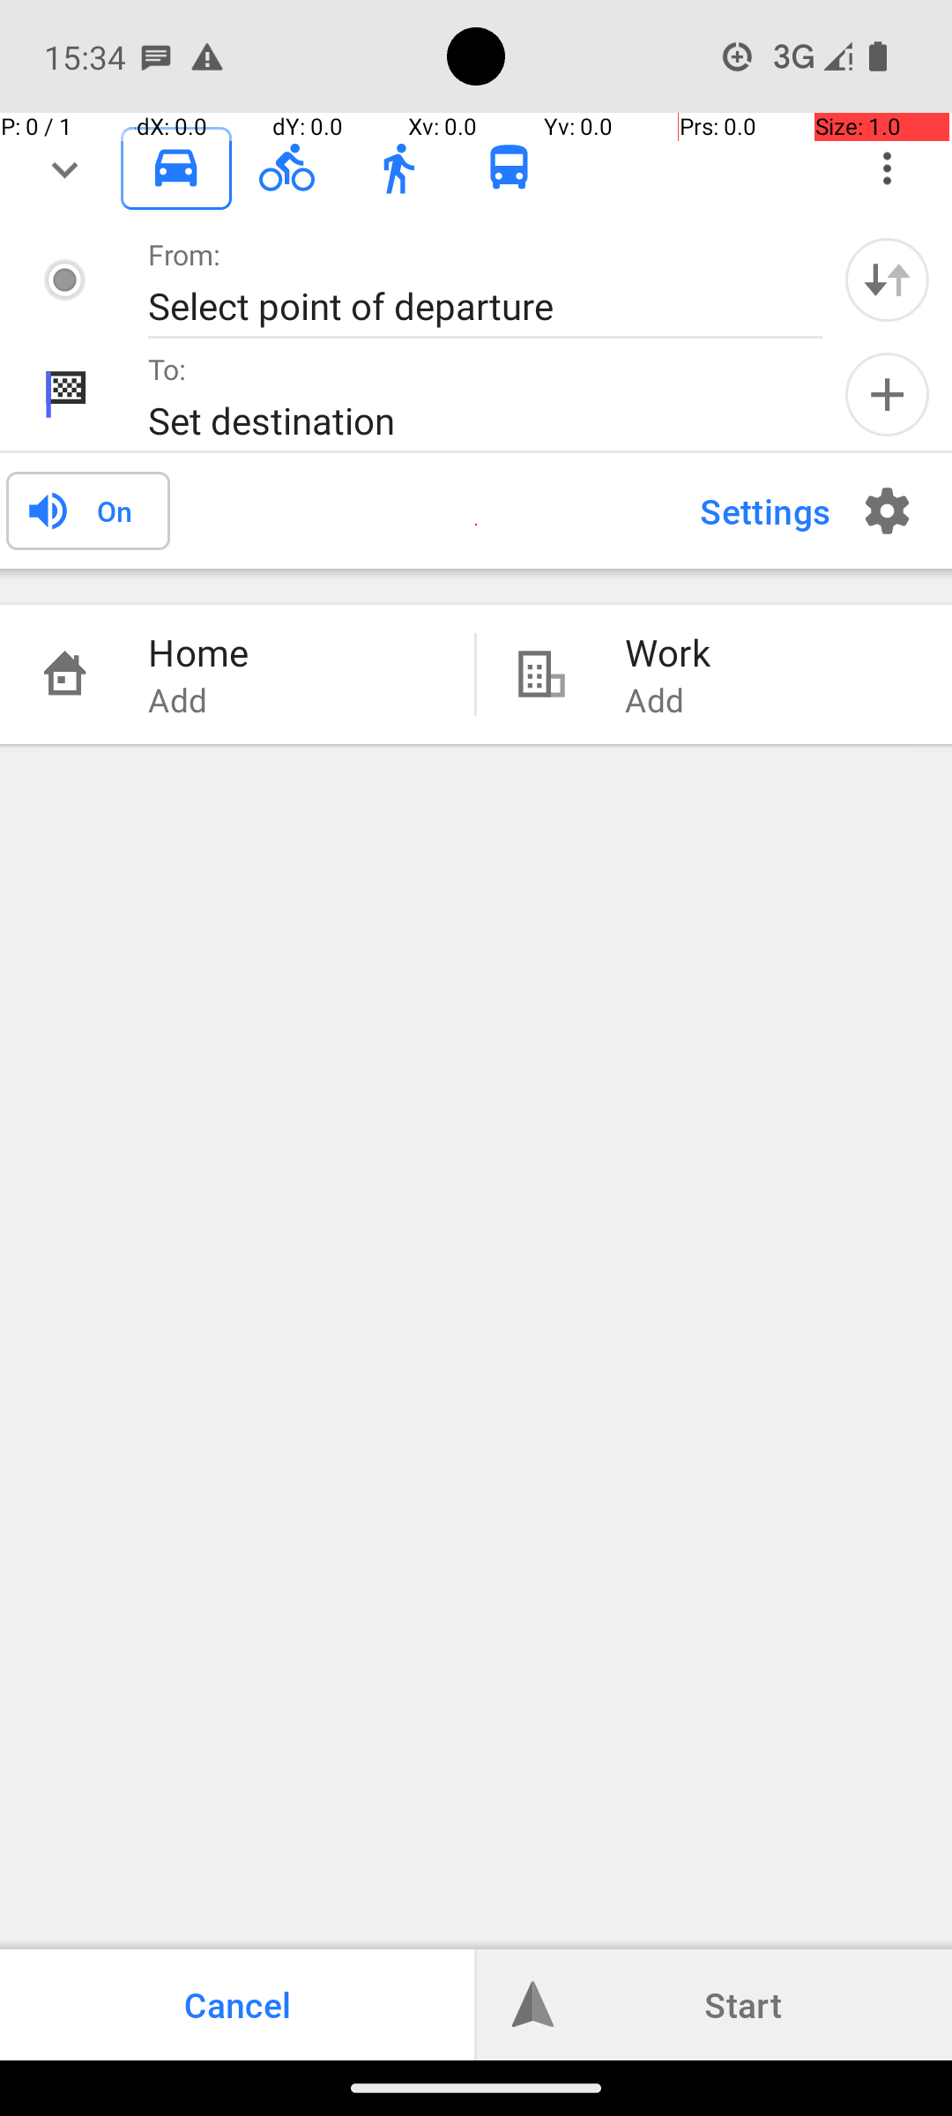  What do you see at coordinates (185, 254) in the screenshot?
I see `From:` at bounding box center [185, 254].